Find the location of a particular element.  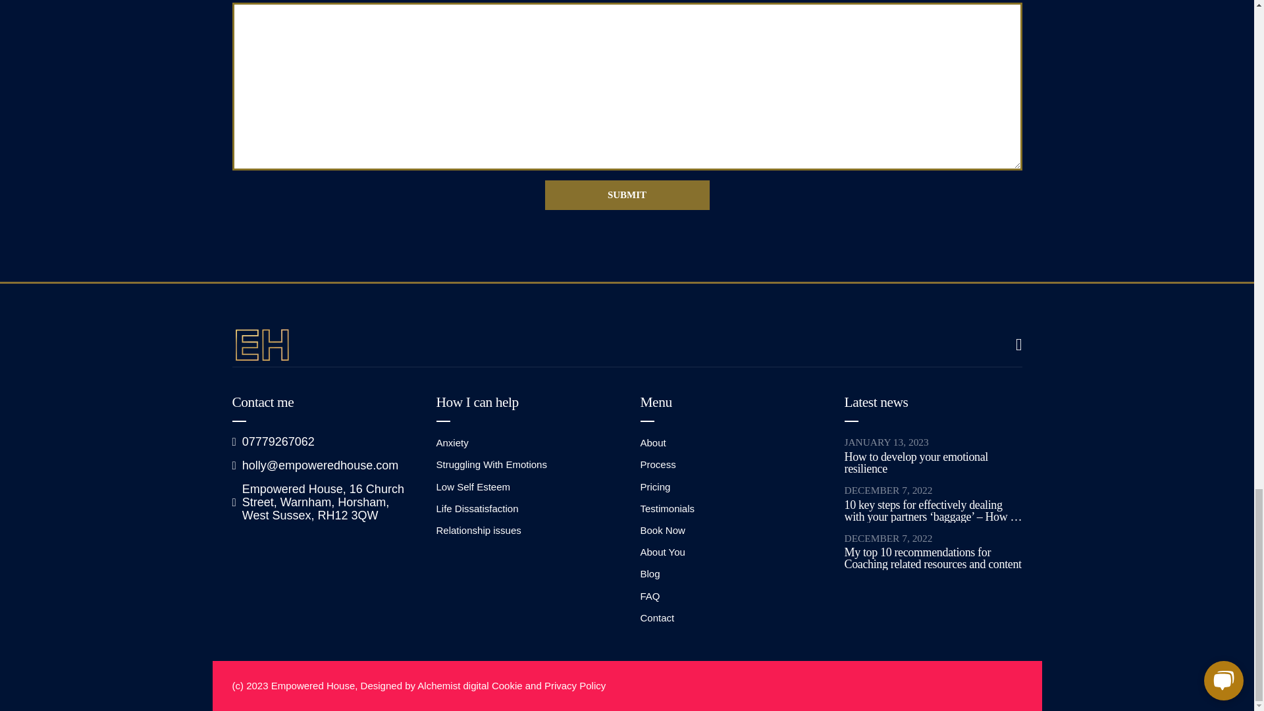

Anxiety is located at coordinates (452, 442).